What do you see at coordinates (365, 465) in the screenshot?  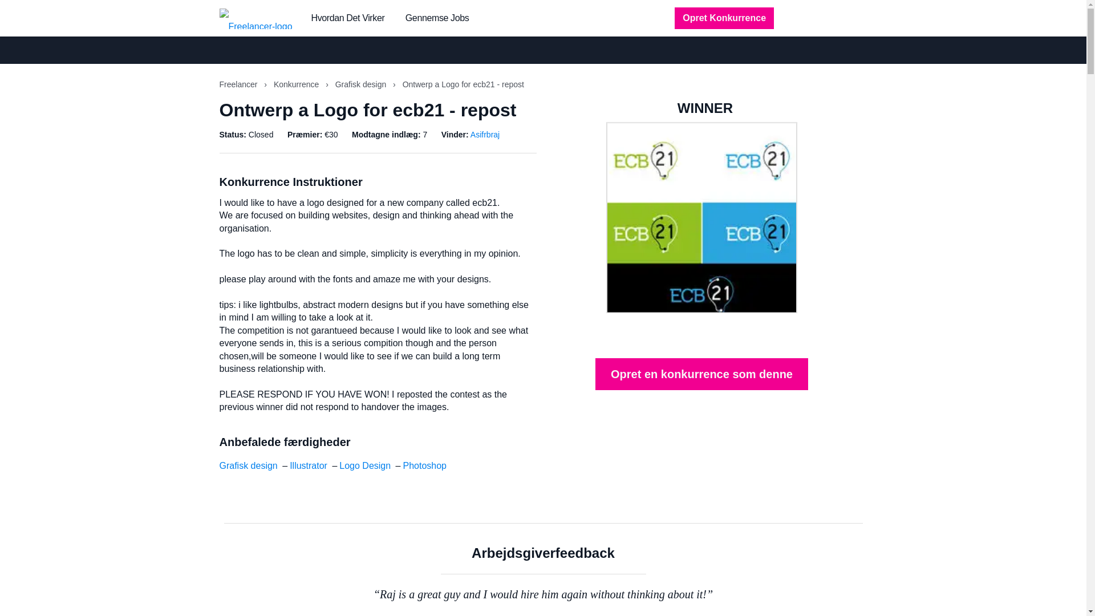 I see `Logo Design` at bounding box center [365, 465].